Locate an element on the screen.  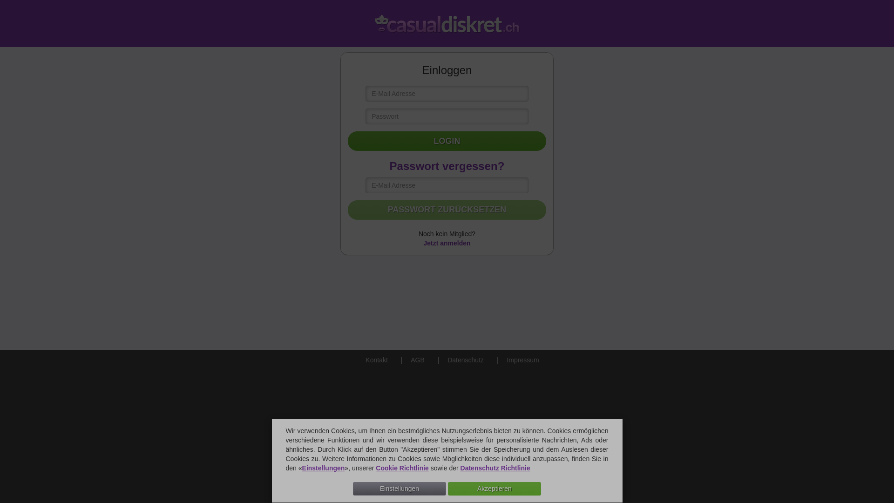
Jetzt anmelden is located at coordinates (447, 243).